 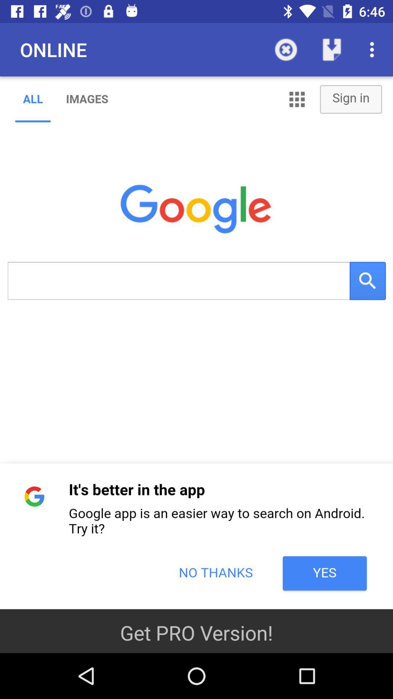 I want to click on google, so click(x=196, y=343).